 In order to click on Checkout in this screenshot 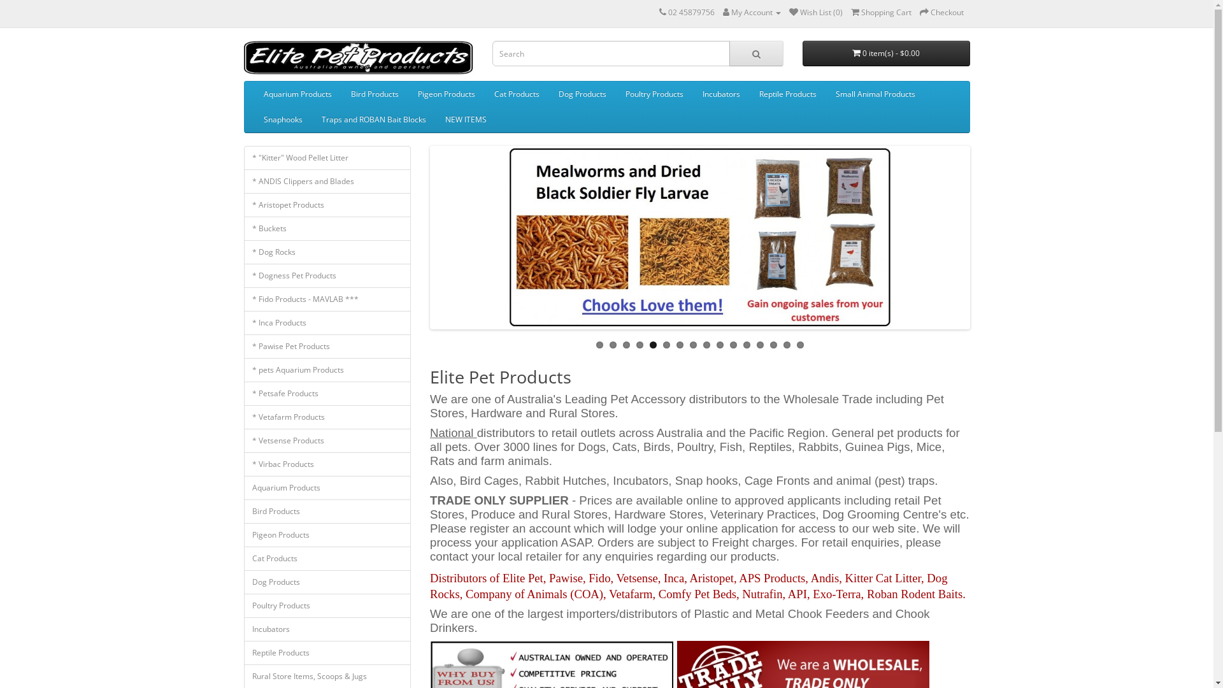, I will do `click(941, 13)`.